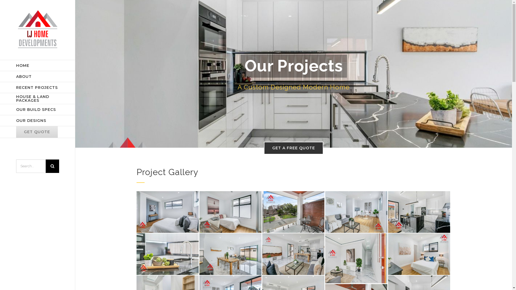 The height and width of the screenshot is (290, 516). What do you see at coordinates (38, 77) in the screenshot?
I see `ABOUT` at bounding box center [38, 77].